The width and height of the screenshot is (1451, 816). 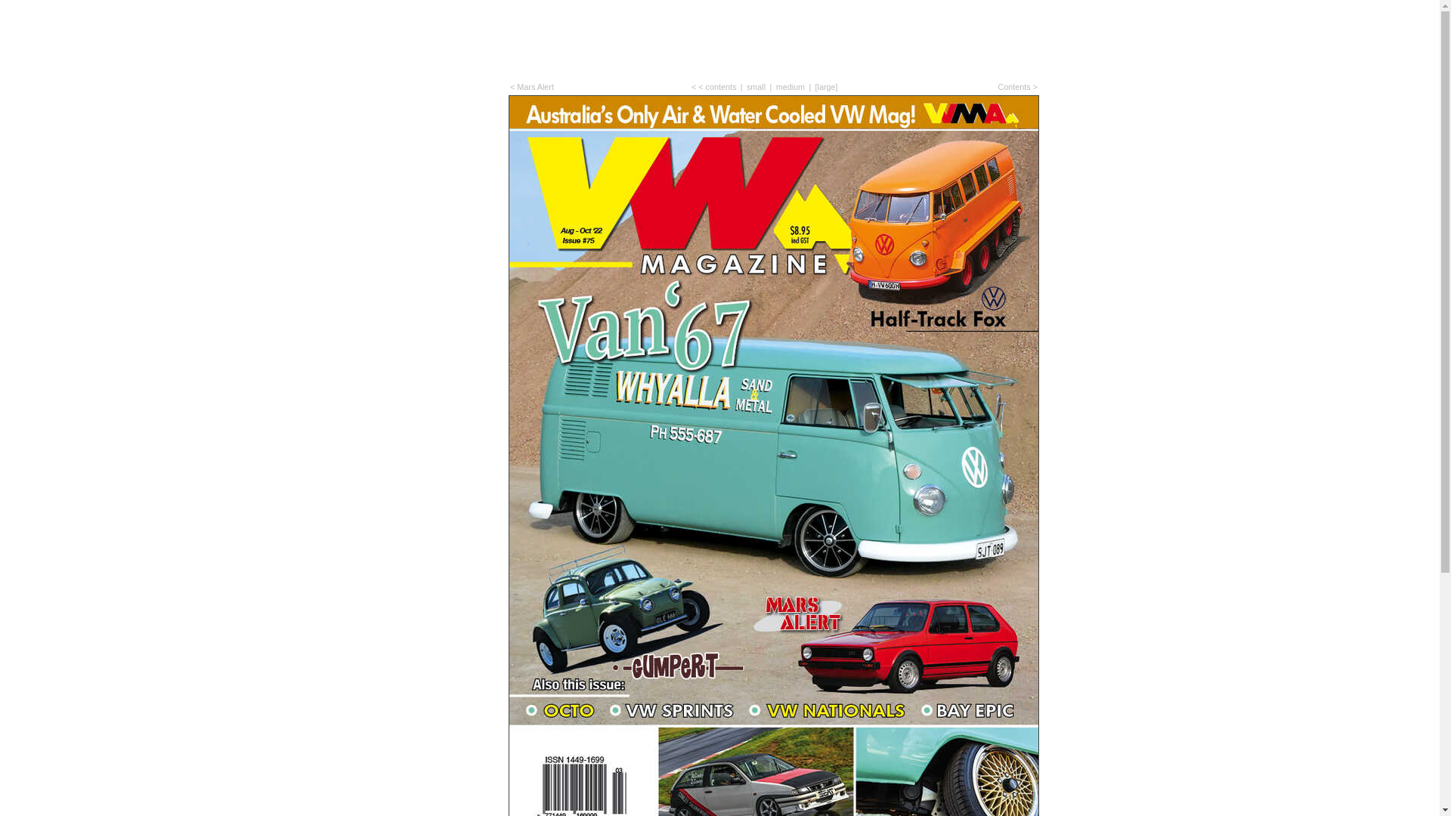 I want to click on small, so click(x=756, y=87).